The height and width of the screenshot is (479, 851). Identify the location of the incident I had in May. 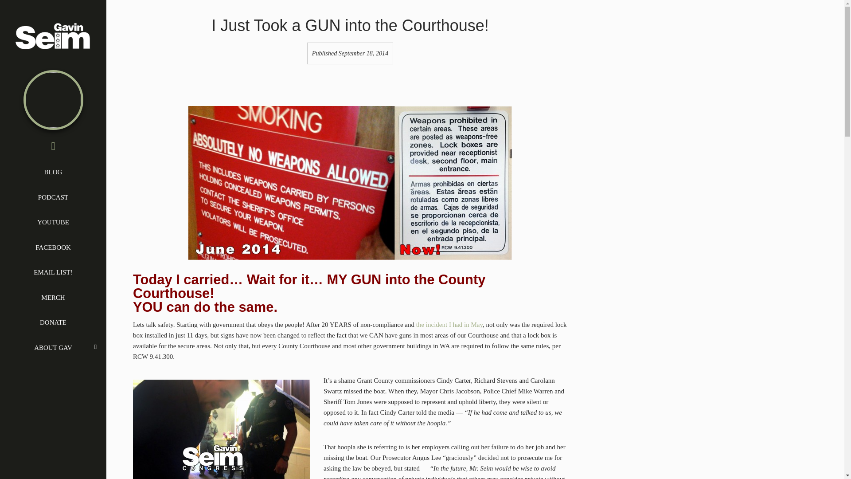
(449, 324).